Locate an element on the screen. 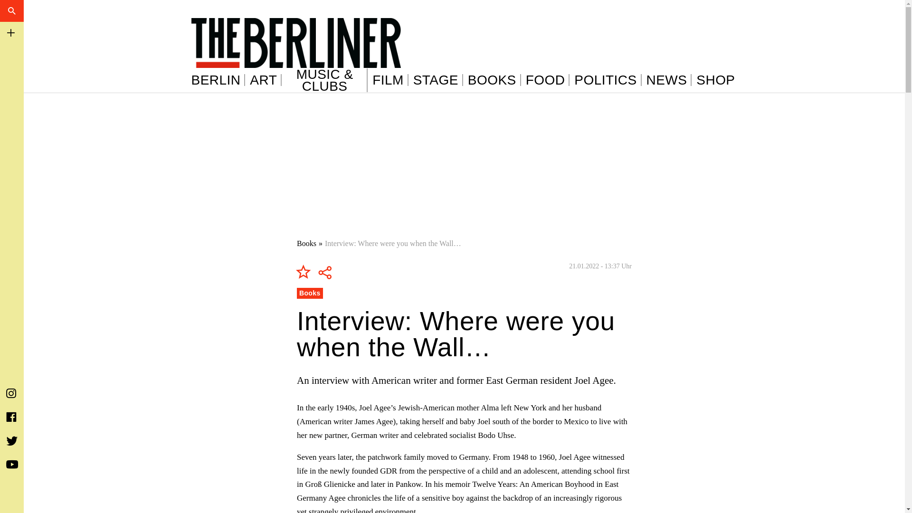  News is located at coordinates (669, 80).